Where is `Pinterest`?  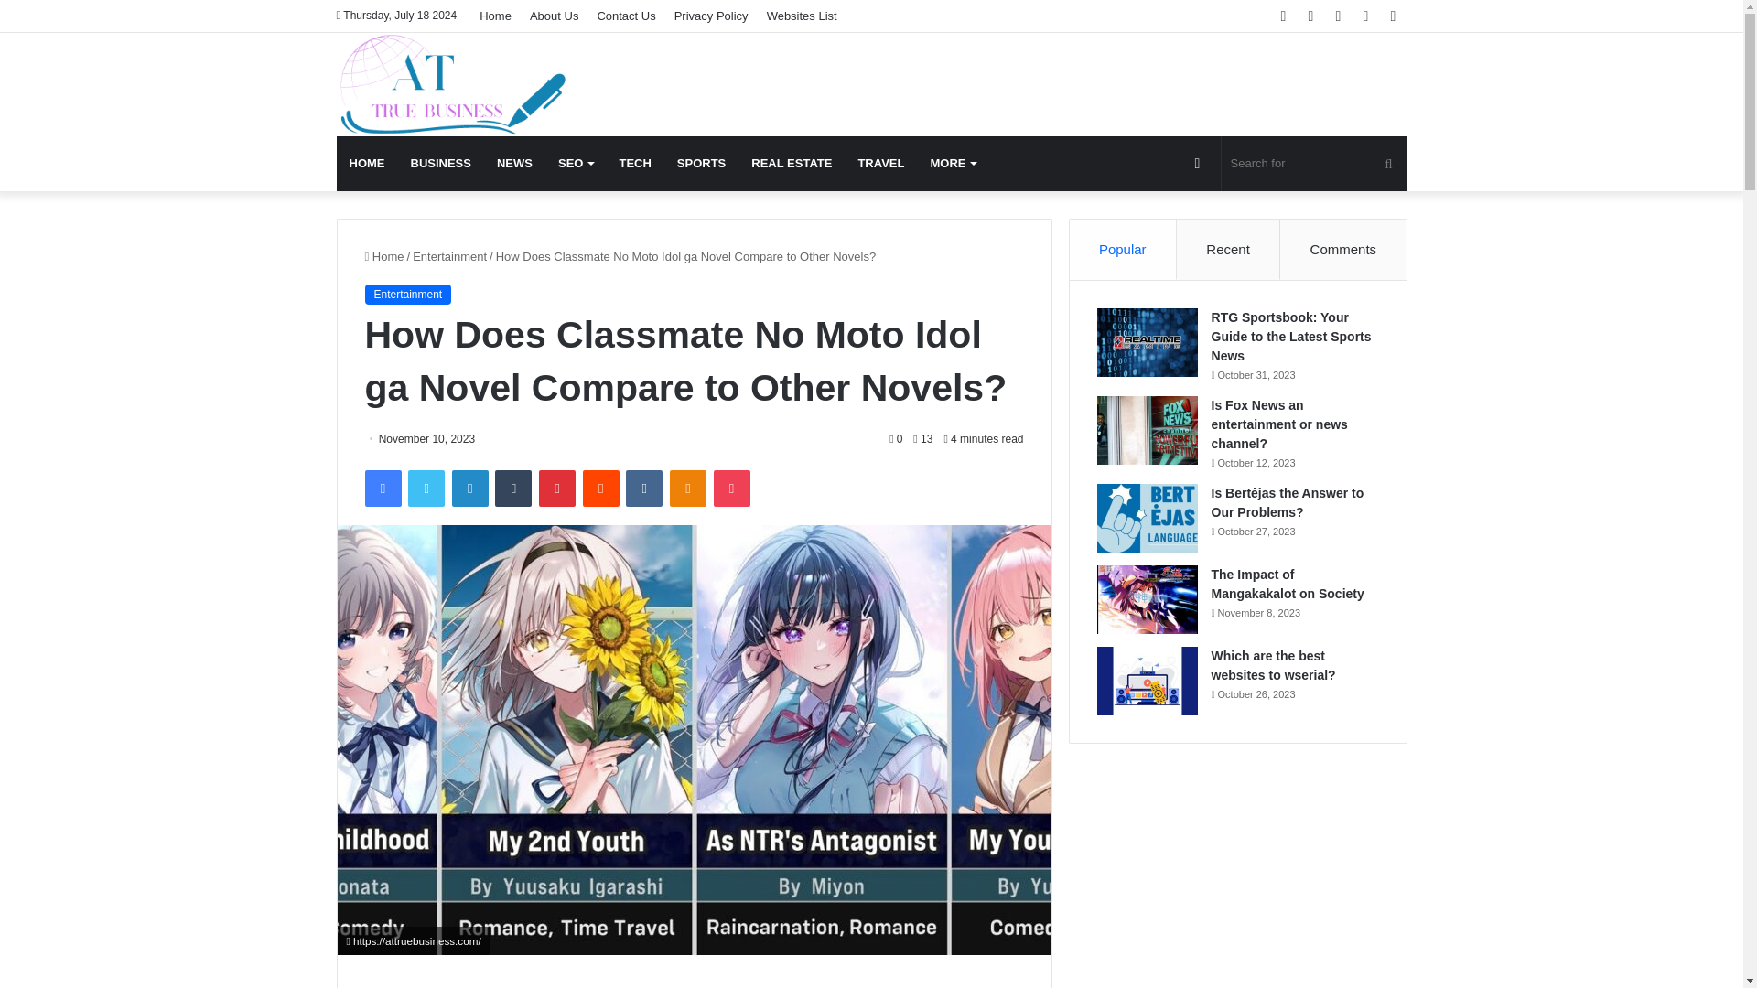 Pinterest is located at coordinates (557, 489).